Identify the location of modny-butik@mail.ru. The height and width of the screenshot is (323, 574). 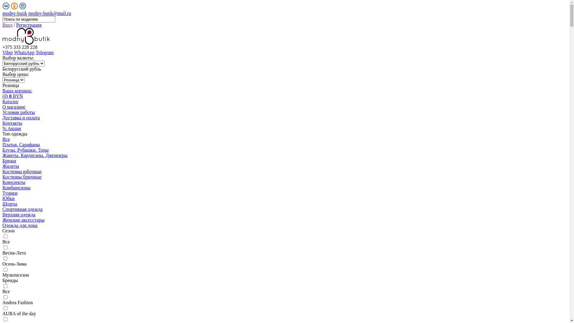
(50, 13).